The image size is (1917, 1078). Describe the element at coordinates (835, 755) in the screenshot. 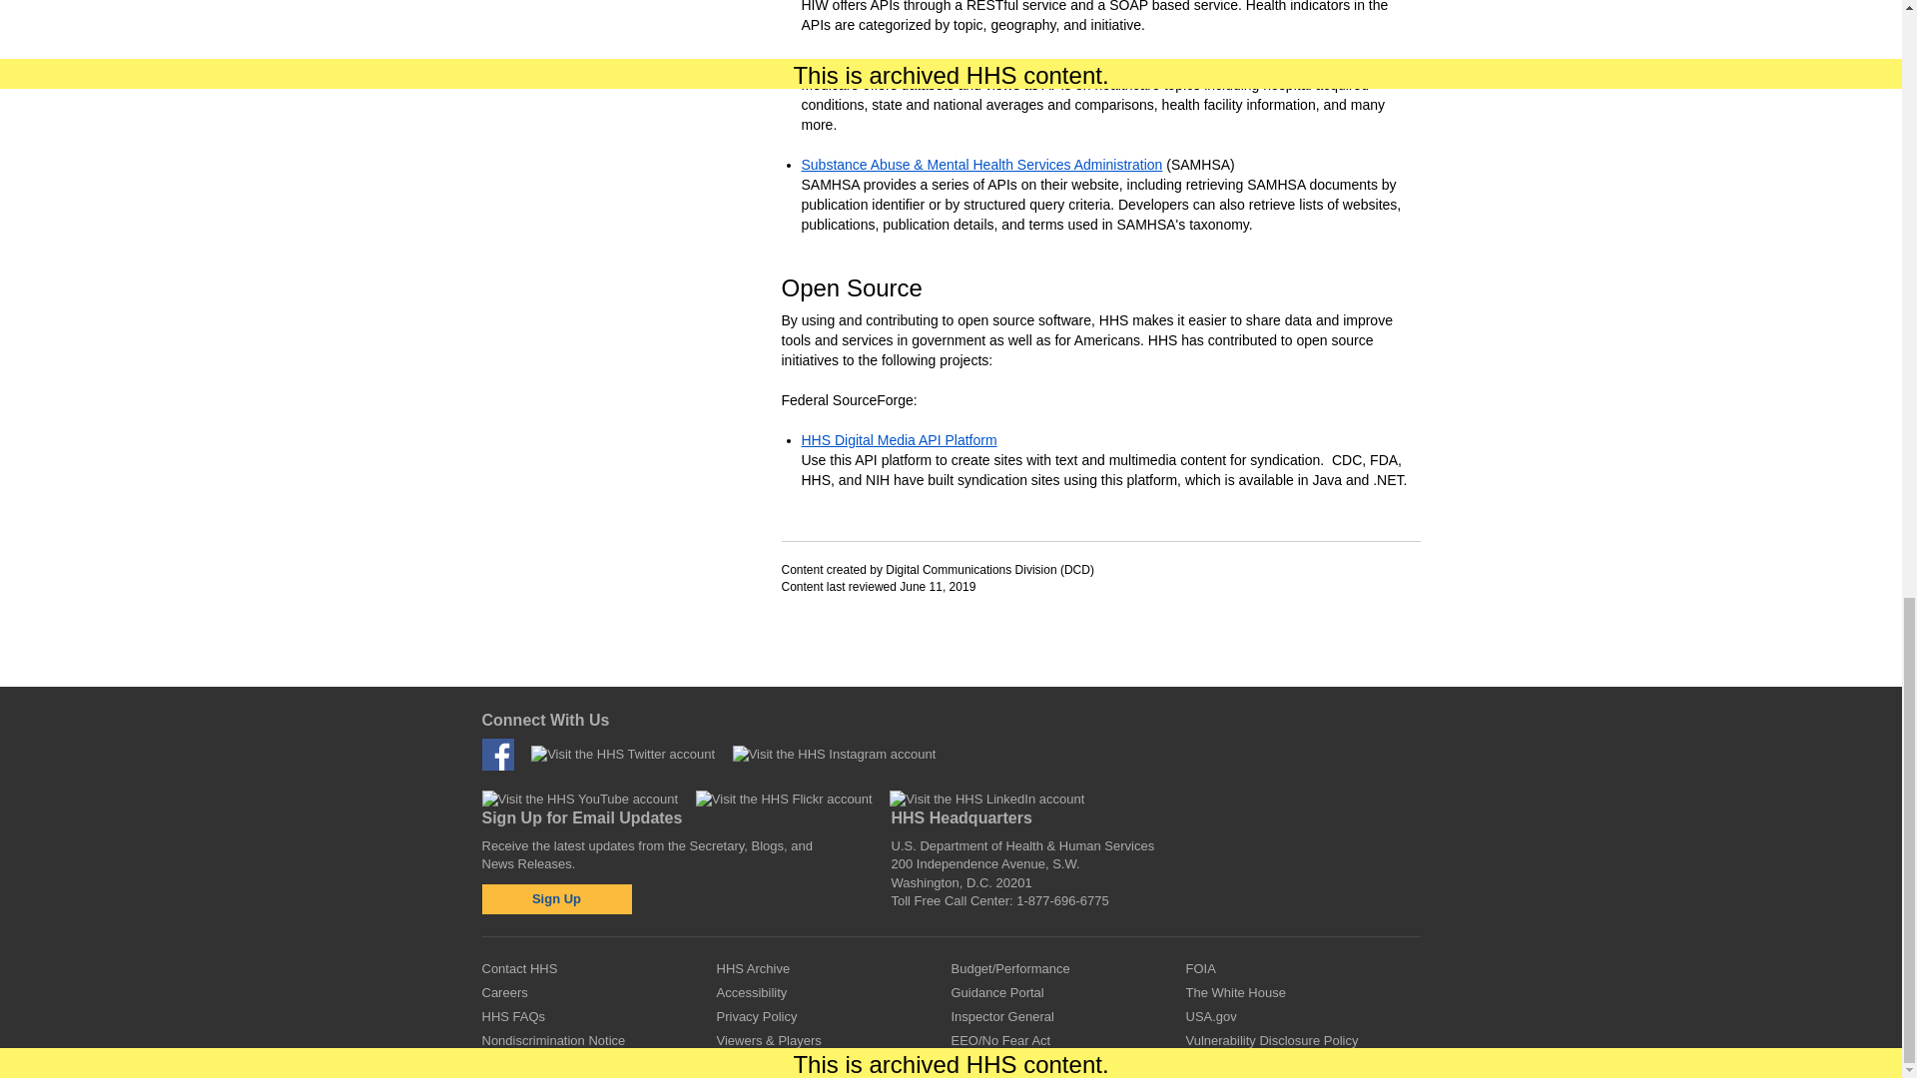

I see `Visit the HHS Instagram account` at that location.